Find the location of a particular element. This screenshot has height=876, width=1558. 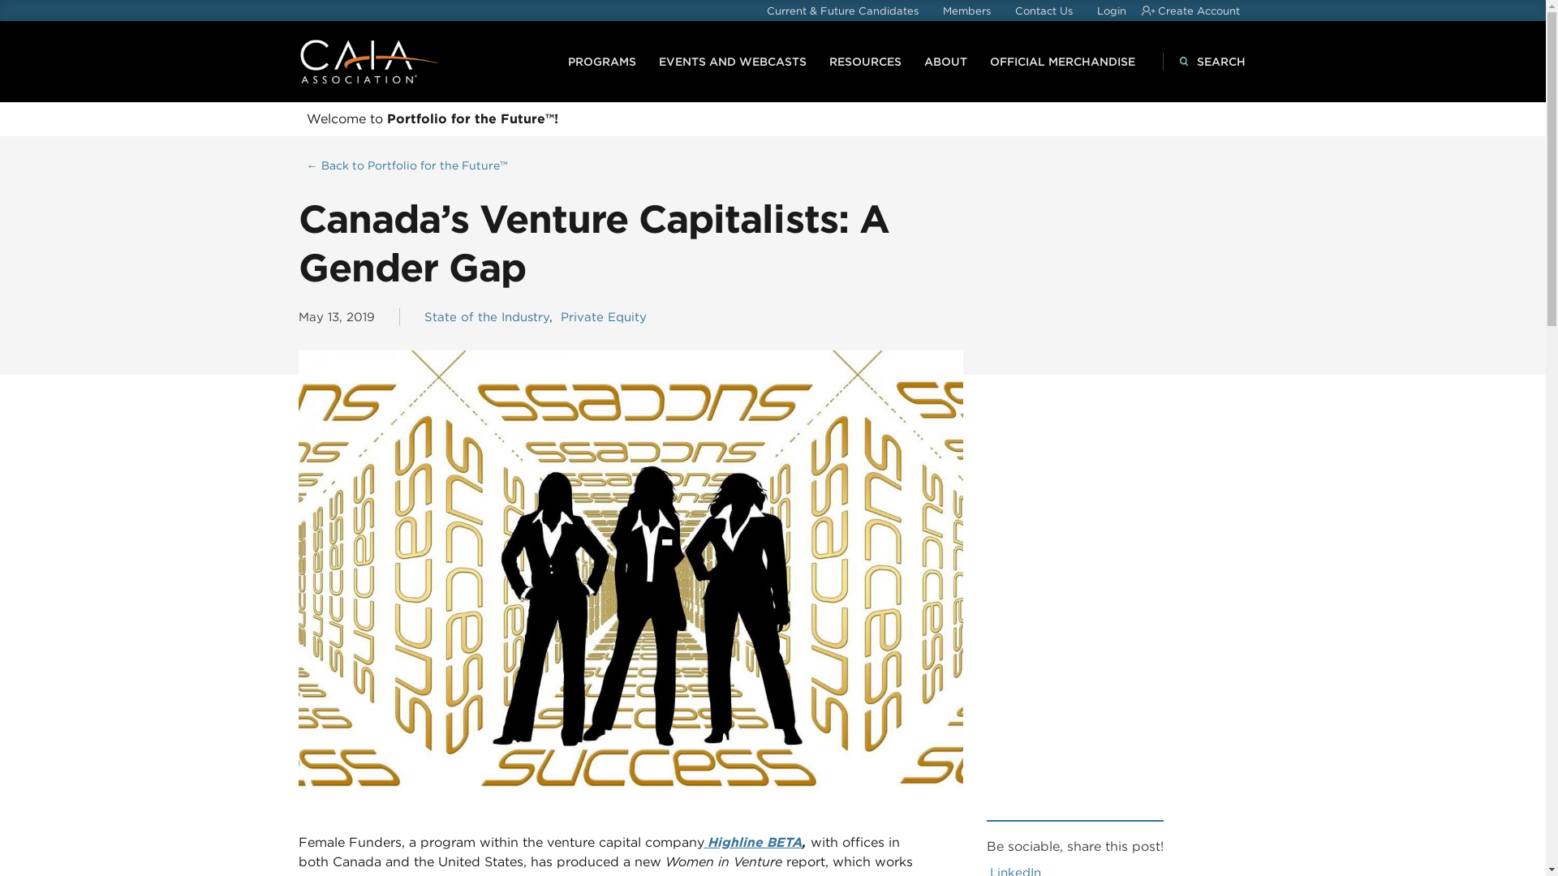

Contact Us is located at coordinates (1042, 11).